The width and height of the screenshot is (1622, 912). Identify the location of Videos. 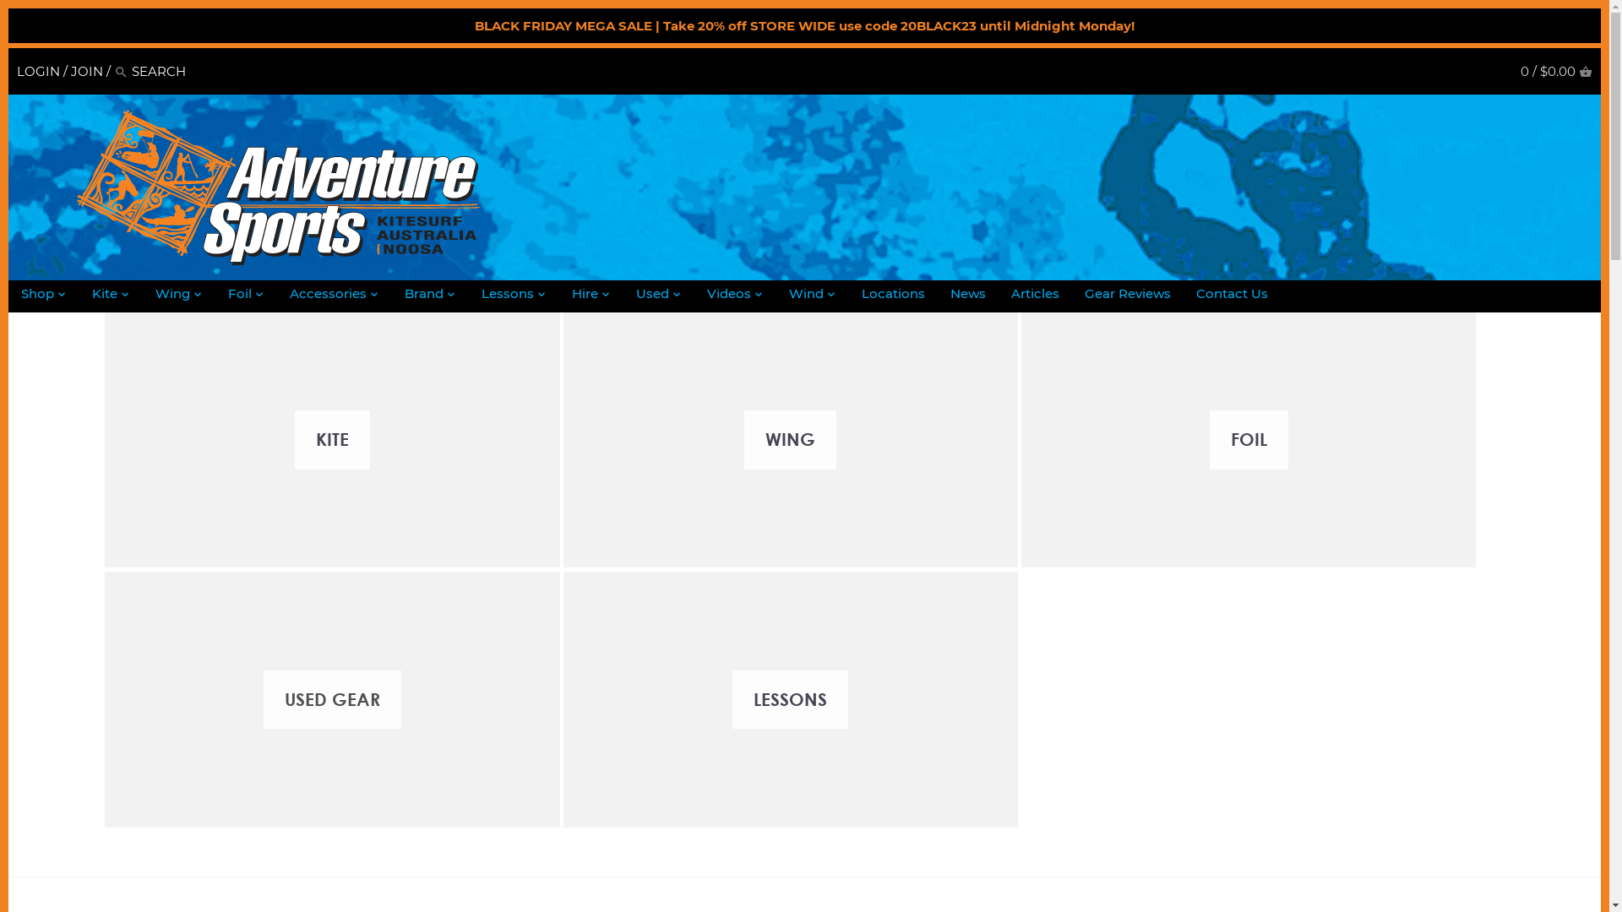
(729, 296).